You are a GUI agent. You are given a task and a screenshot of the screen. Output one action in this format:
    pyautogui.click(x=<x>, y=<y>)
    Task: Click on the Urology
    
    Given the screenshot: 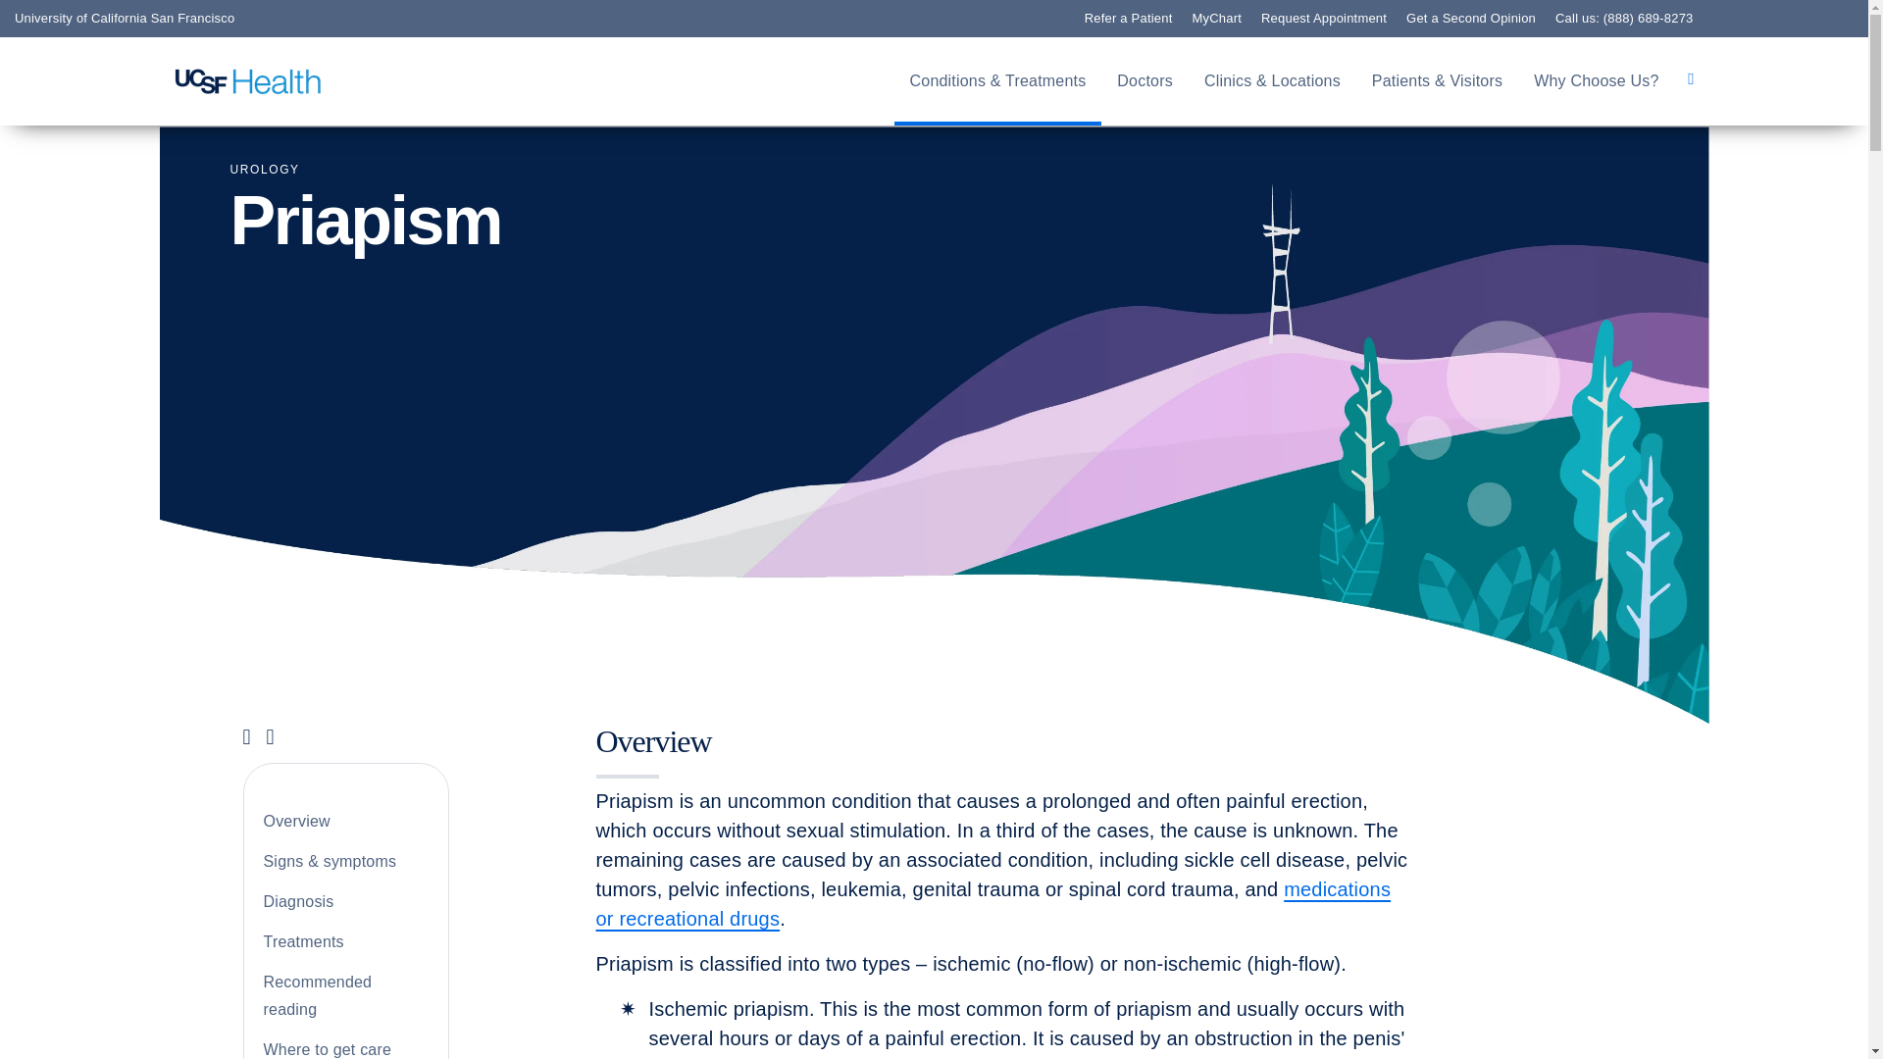 What is the action you would take?
    pyautogui.click(x=265, y=170)
    